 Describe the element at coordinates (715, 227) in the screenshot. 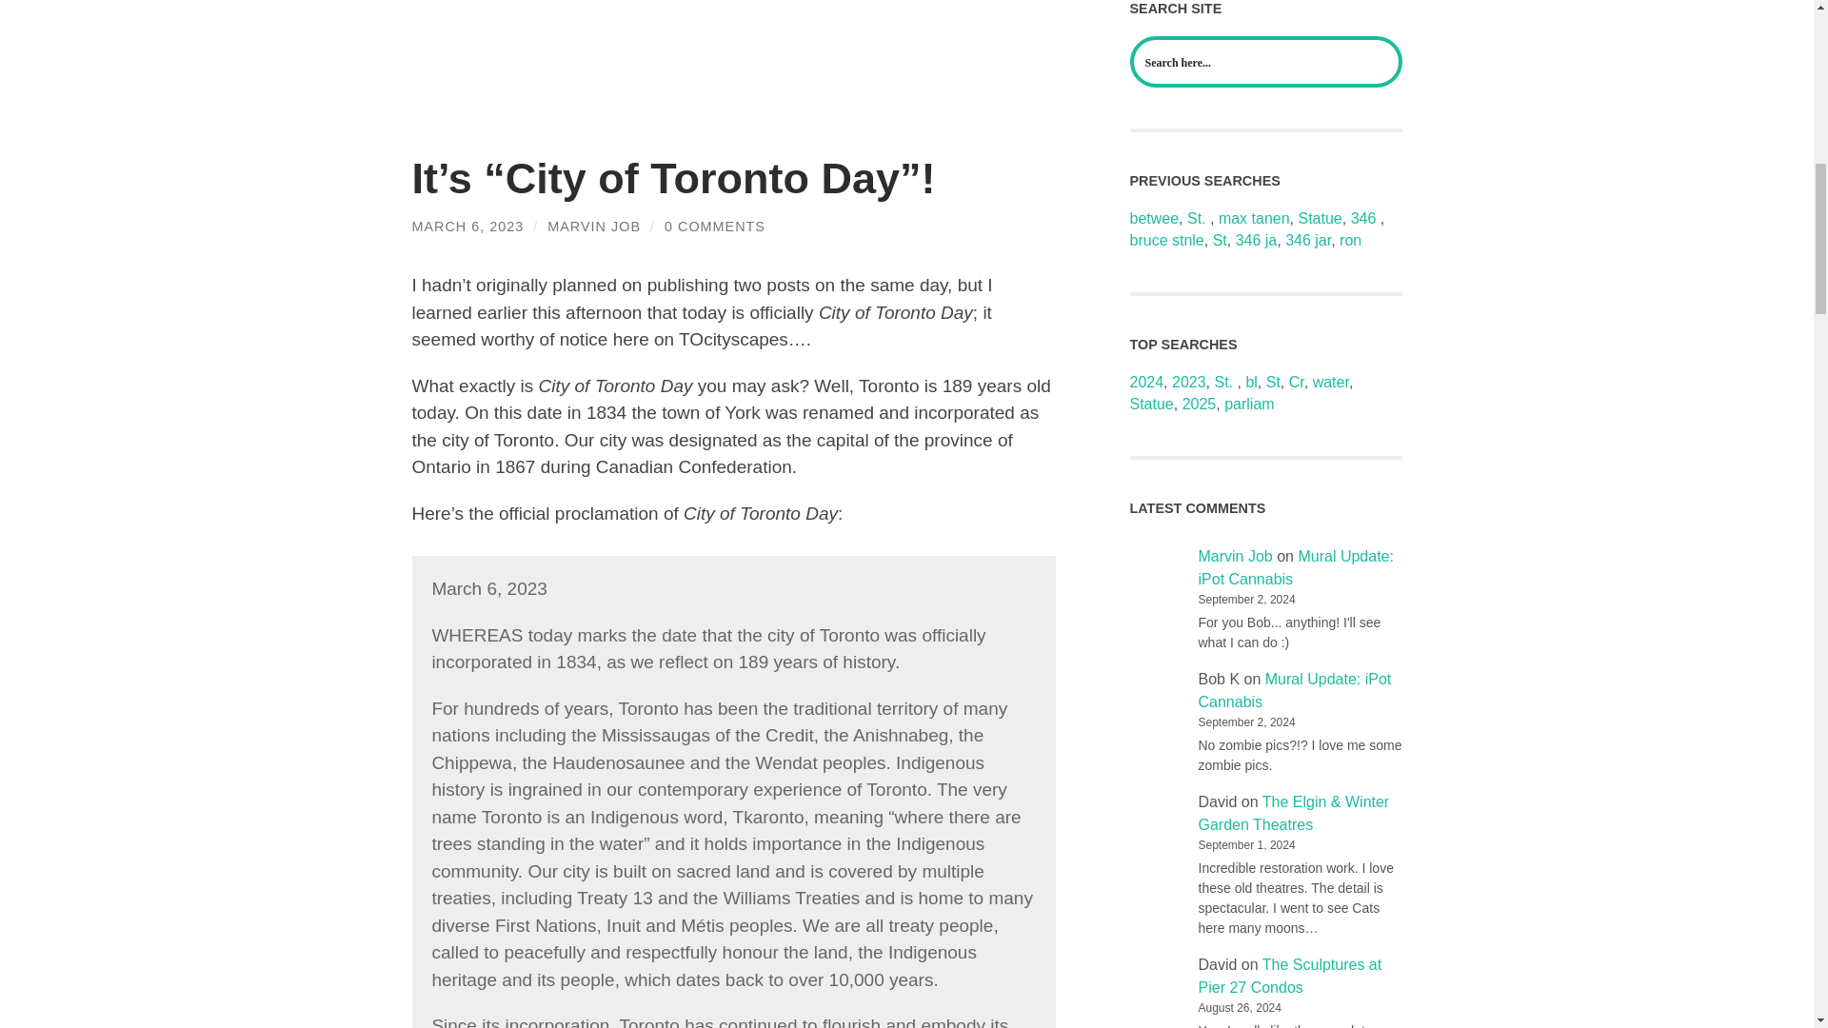

I see `0 COMMENTS` at that location.